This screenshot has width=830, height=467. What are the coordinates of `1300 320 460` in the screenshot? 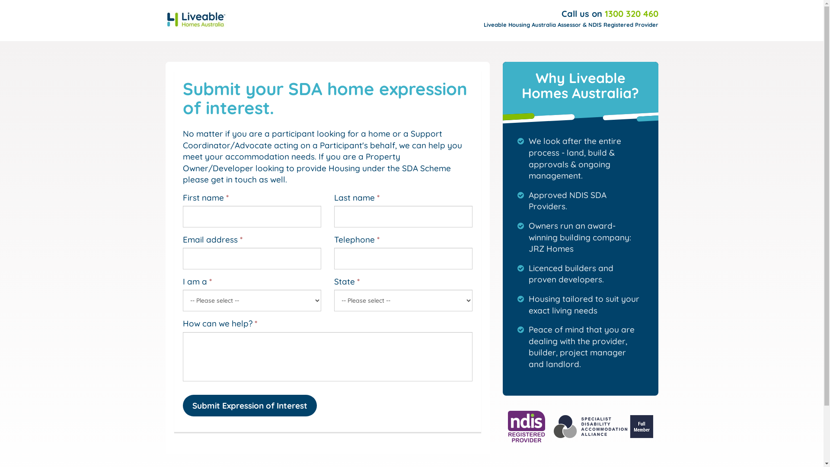 It's located at (631, 14).